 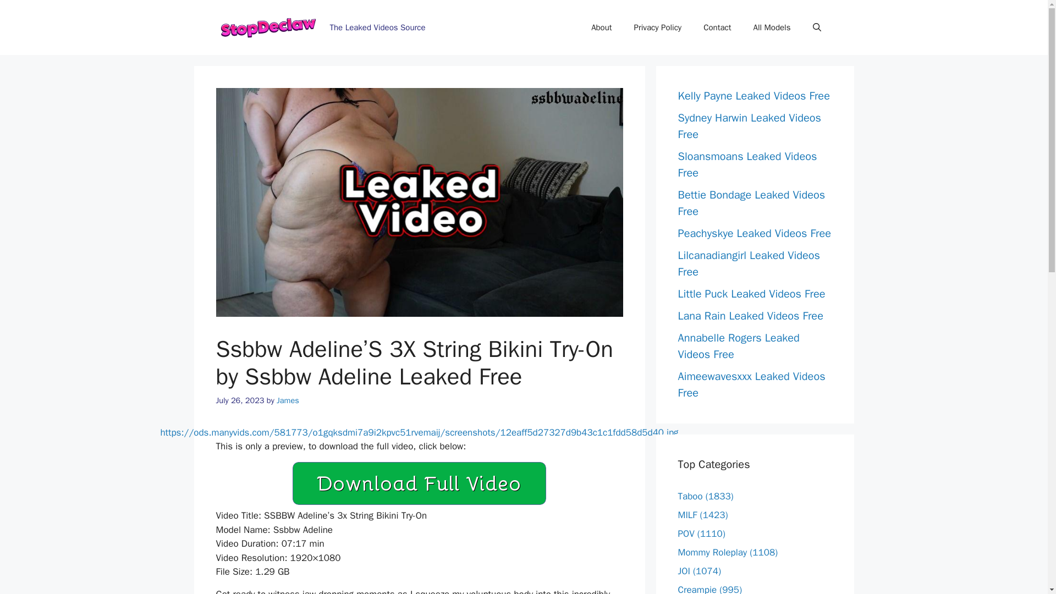 I want to click on Contact, so click(x=717, y=28).